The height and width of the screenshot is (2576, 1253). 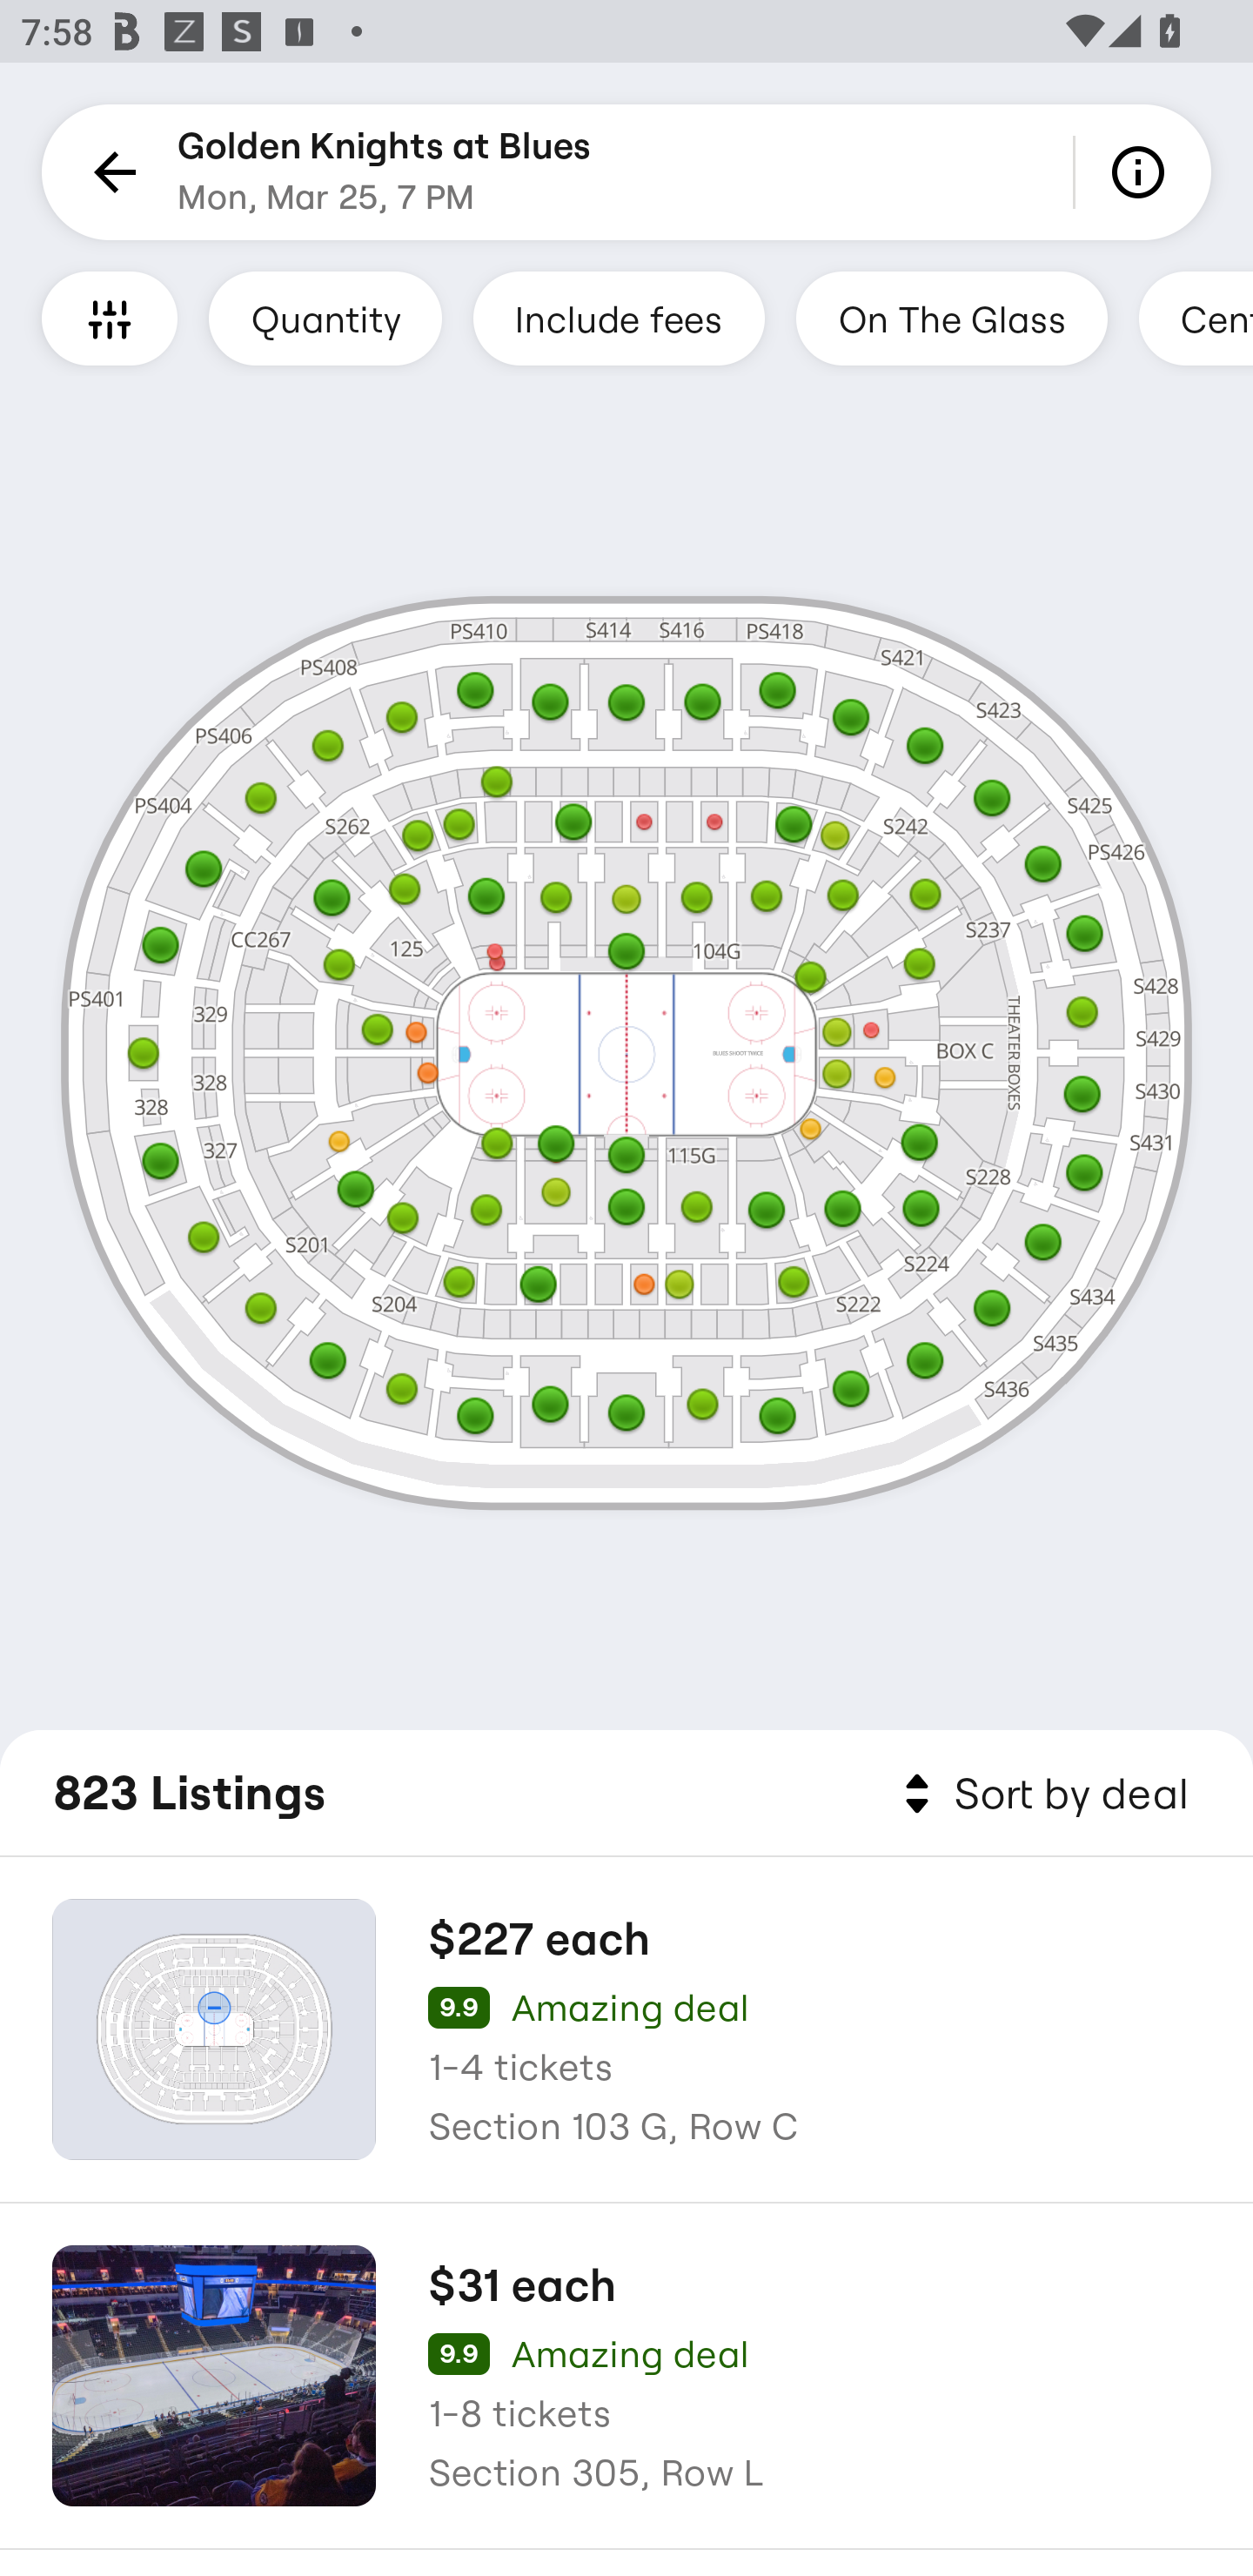 I want to click on Sort by deal, so click(x=1041, y=1794).